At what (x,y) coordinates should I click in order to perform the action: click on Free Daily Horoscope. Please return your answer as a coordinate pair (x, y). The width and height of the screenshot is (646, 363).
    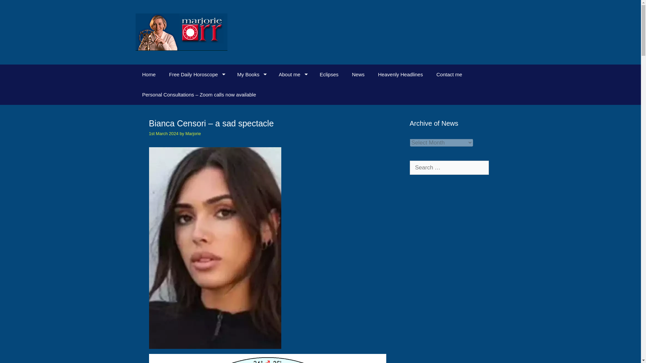
    Looking at the image, I should click on (196, 75).